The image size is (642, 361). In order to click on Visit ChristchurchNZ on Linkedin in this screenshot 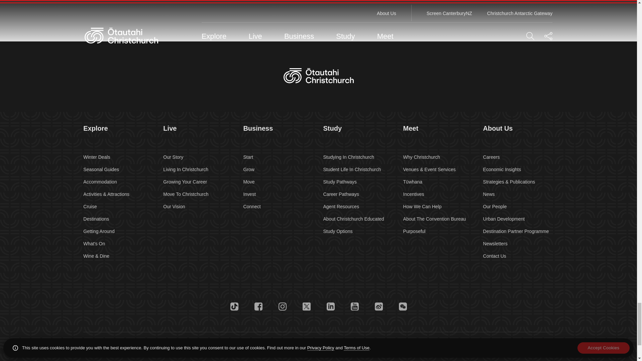, I will do `click(330, 306)`.